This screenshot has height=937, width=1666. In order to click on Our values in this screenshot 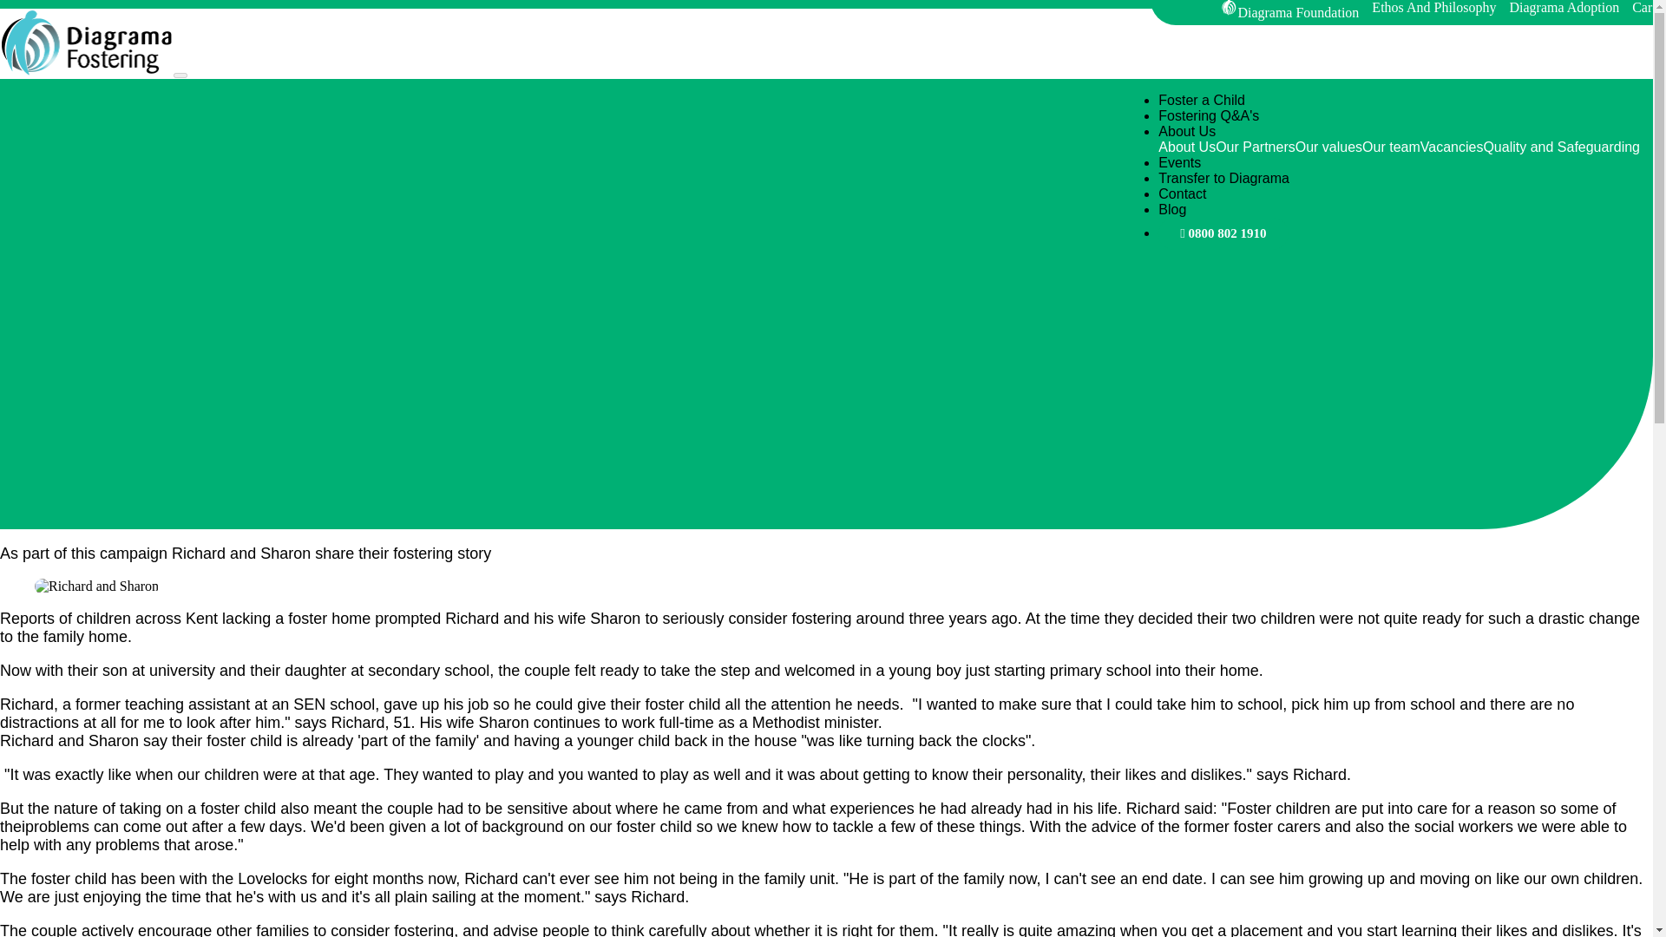, I will do `click(1329, 147)`.